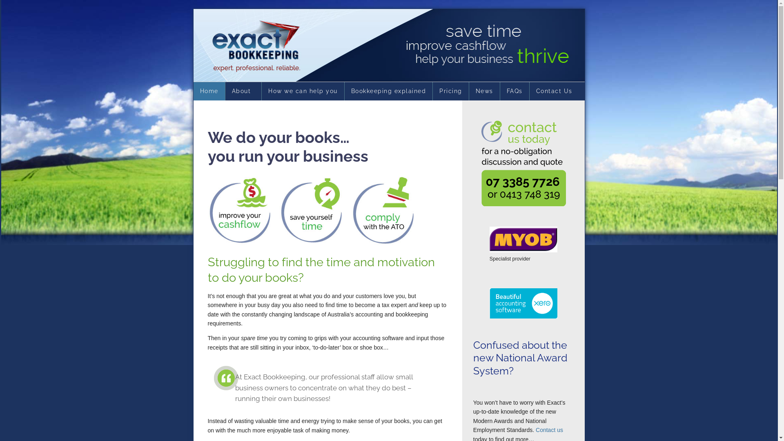 This screenshot has height=441, width=784. I want to click on FAQs, so click(514, 91).